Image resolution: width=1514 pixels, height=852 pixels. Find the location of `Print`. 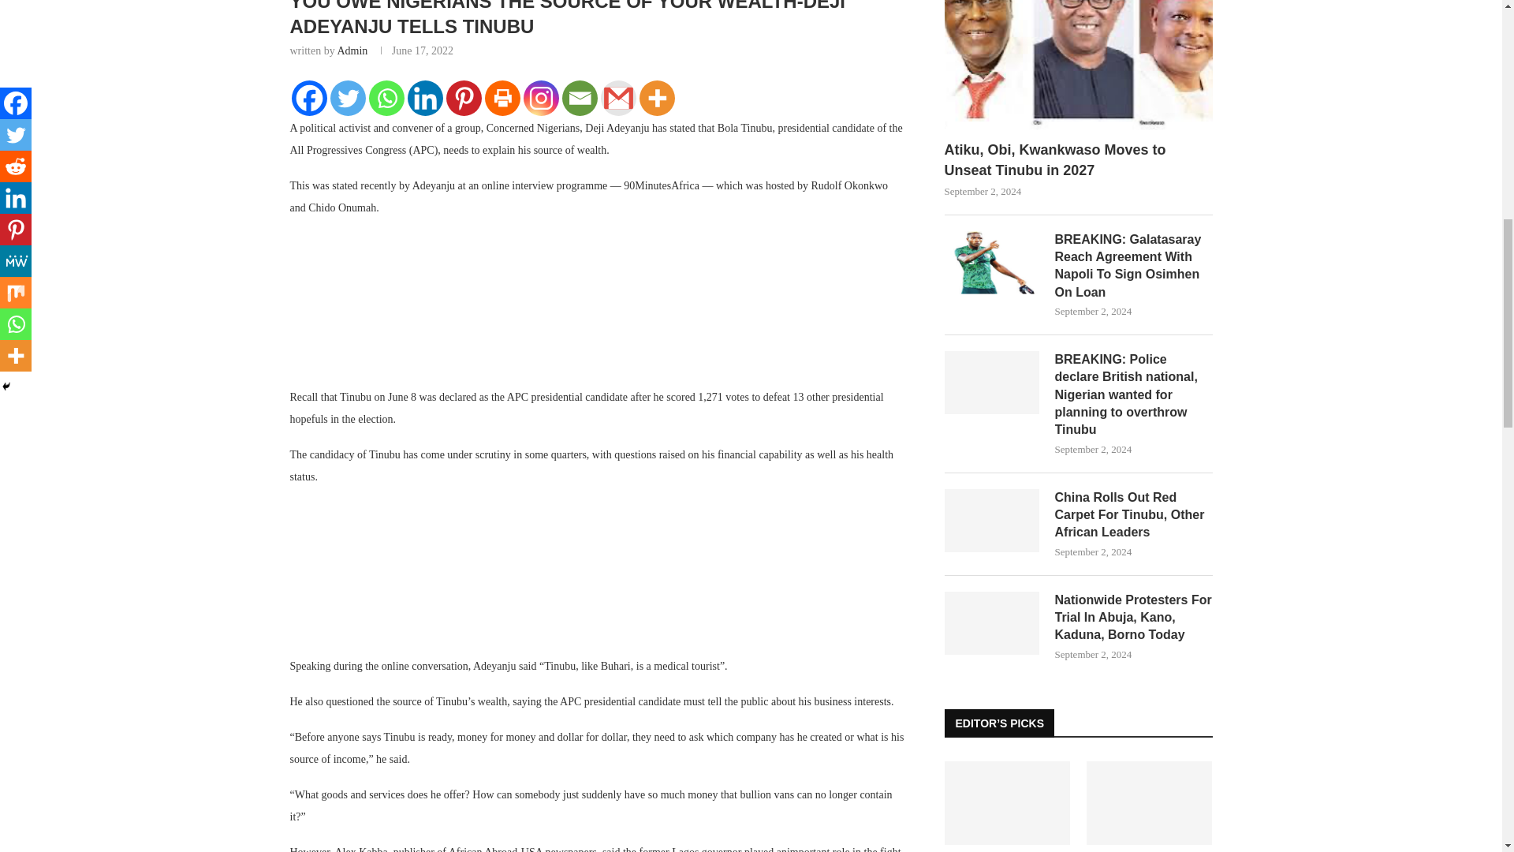

Print is located at coordinates (502, 98).